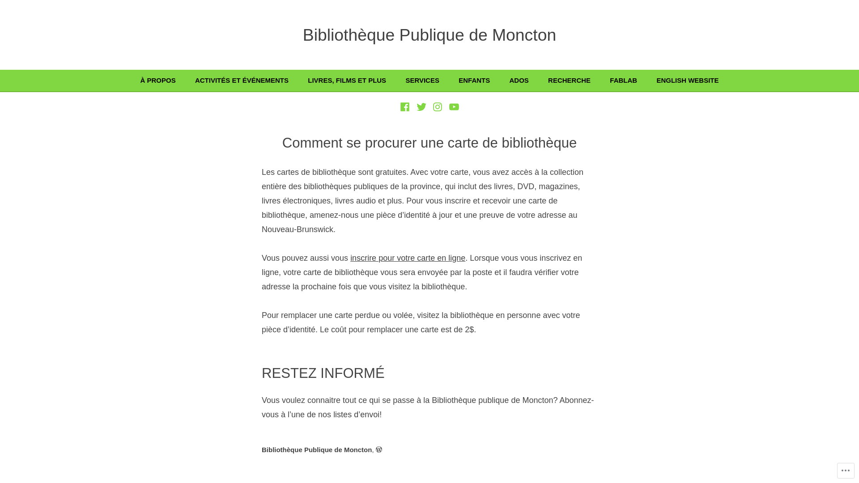 This screenshot has width=859, height=483. What do you see at coordinates (357, 80) in the screenshot?
I see `LIVRES, FILMS ET PLUS` at bounding box center [357, 80].